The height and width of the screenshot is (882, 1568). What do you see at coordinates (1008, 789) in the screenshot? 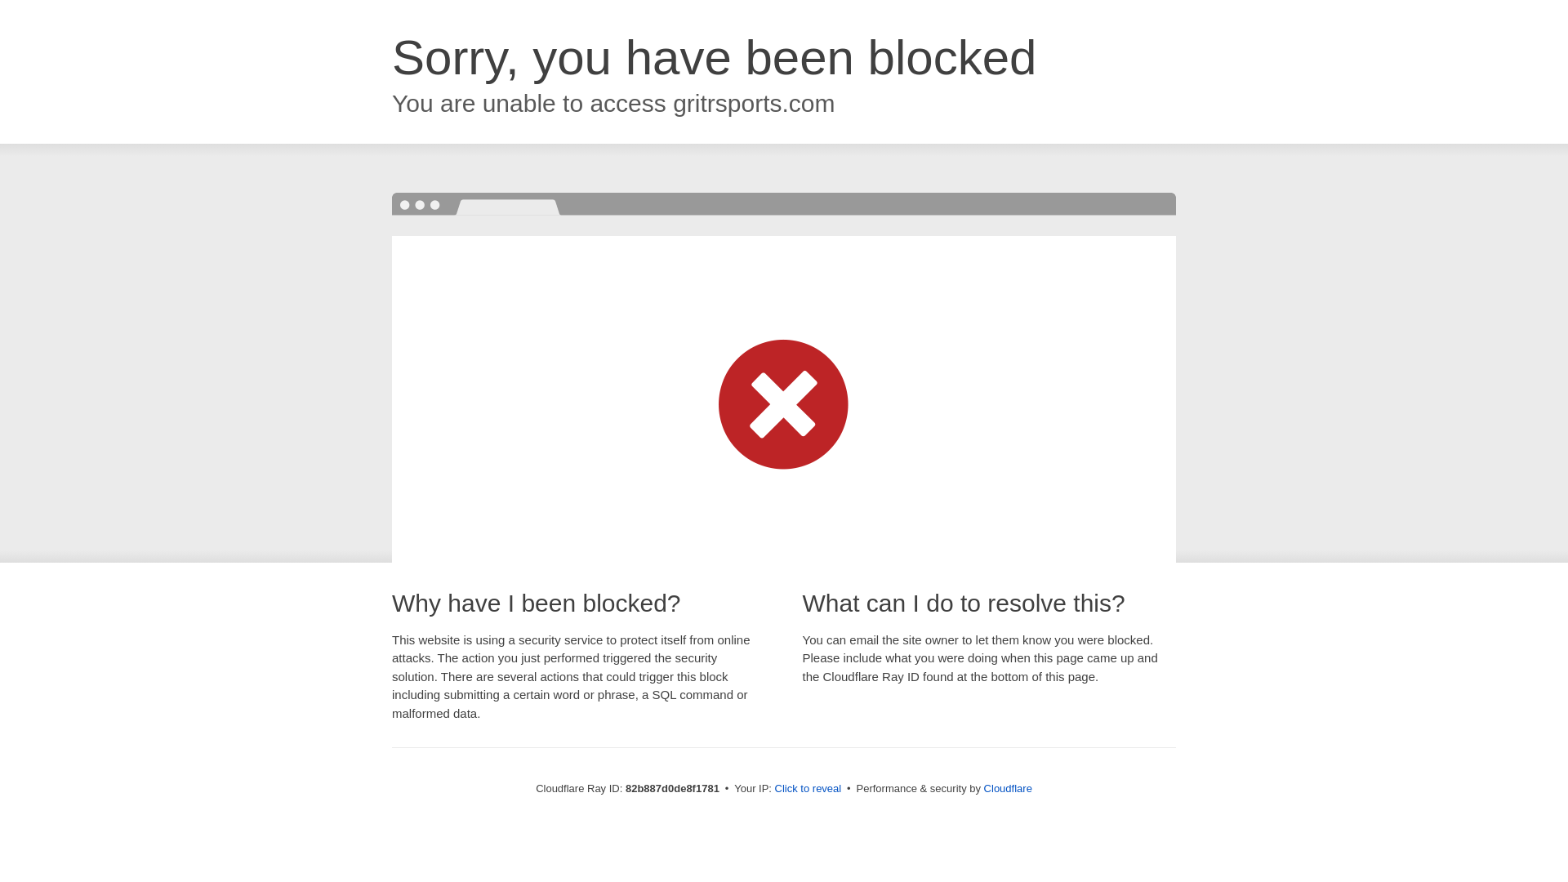
I see `Cloudflare` at bounding box center [1008, 789].